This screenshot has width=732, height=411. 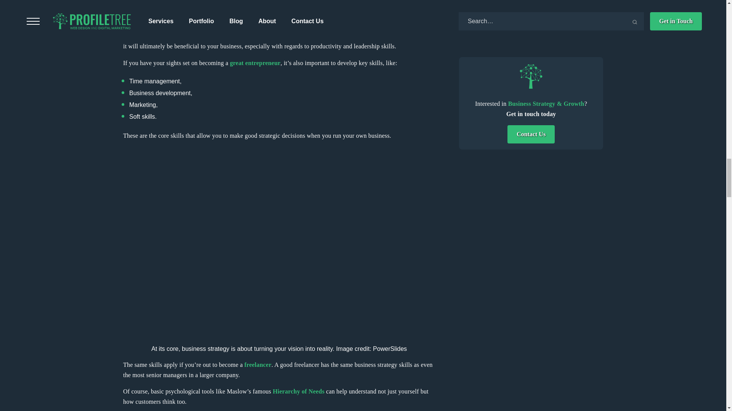 What do you see at coordinates (226, 9) in the screenshot?
I see `business empire` at bounding box center [226, 9].